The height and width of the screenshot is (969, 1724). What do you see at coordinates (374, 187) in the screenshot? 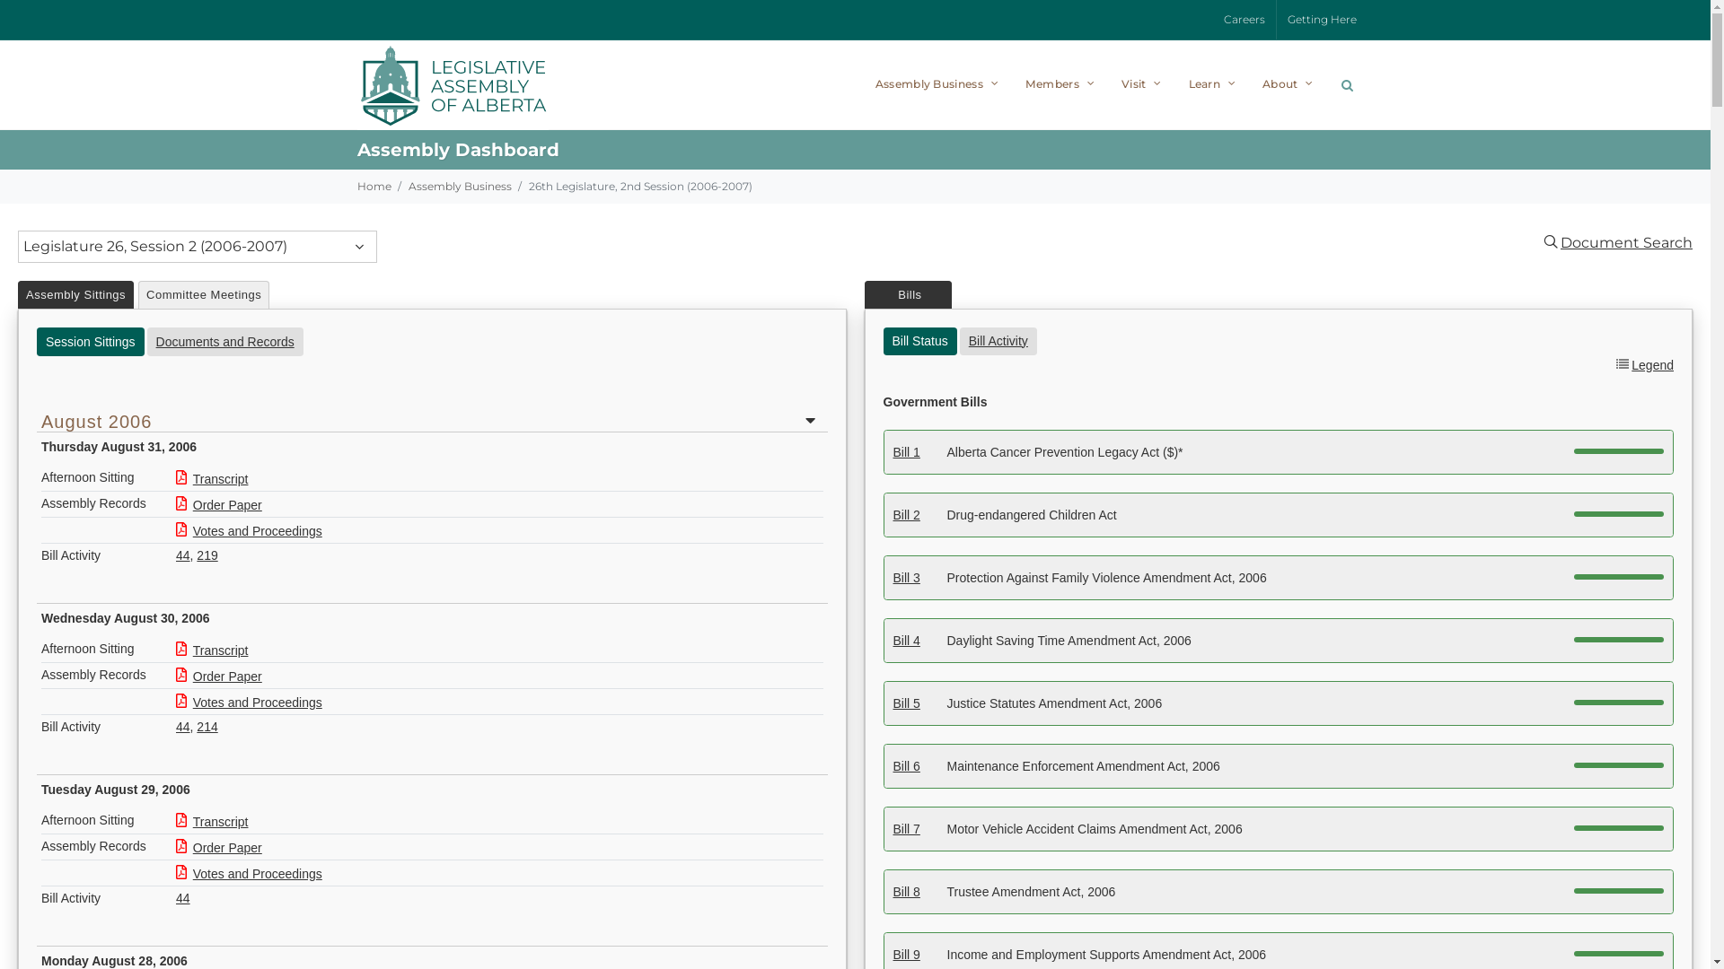
I see `Home` at bounding box center [374, 187].